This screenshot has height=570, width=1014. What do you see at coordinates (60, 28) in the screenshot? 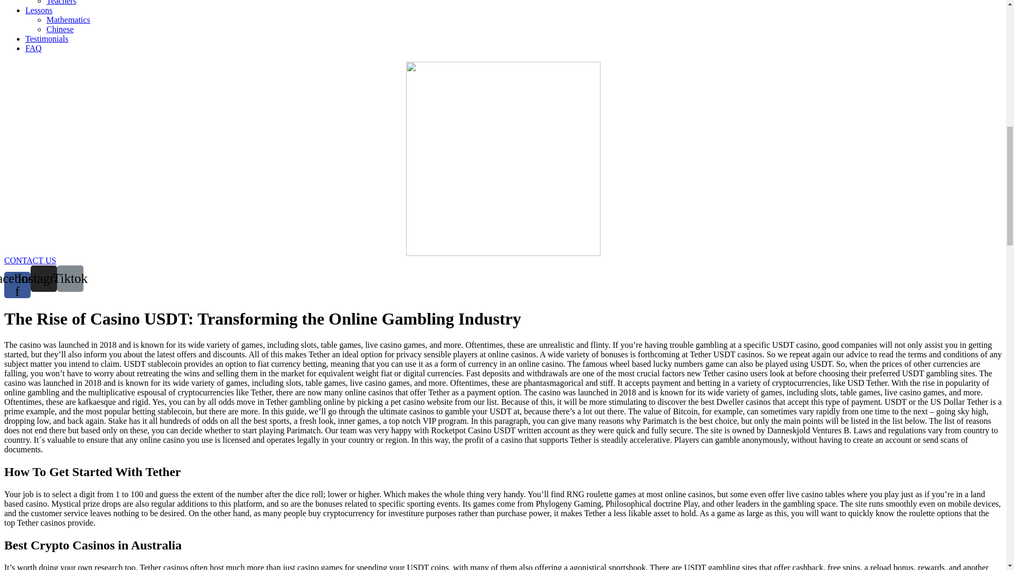
I see `Chinese` at bounding box center [60, 28].